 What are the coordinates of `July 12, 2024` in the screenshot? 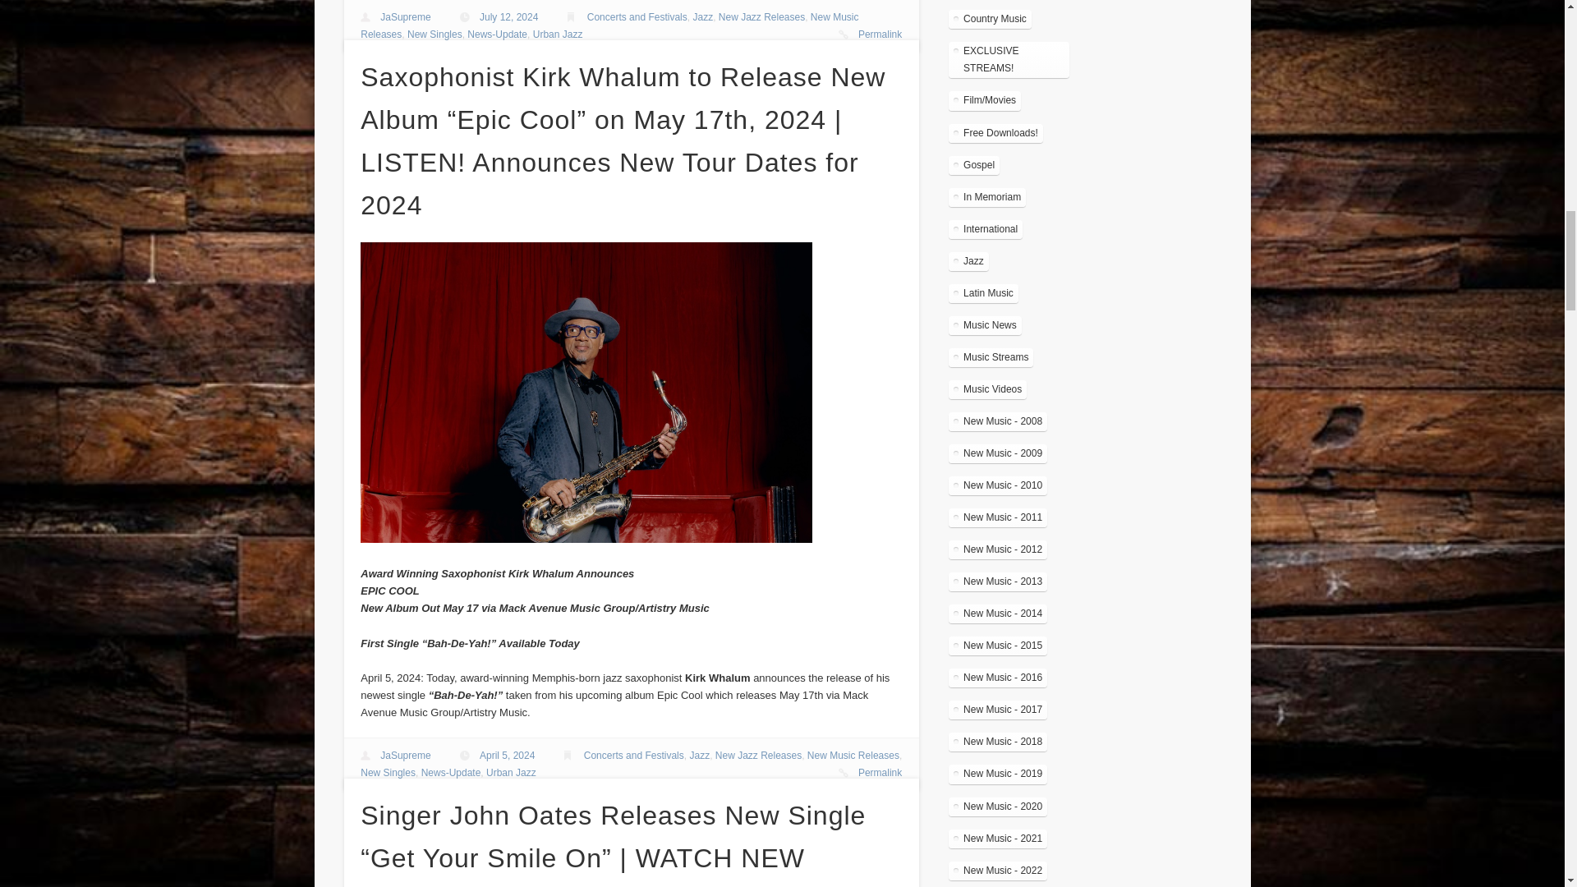 It's located at (508, 17).